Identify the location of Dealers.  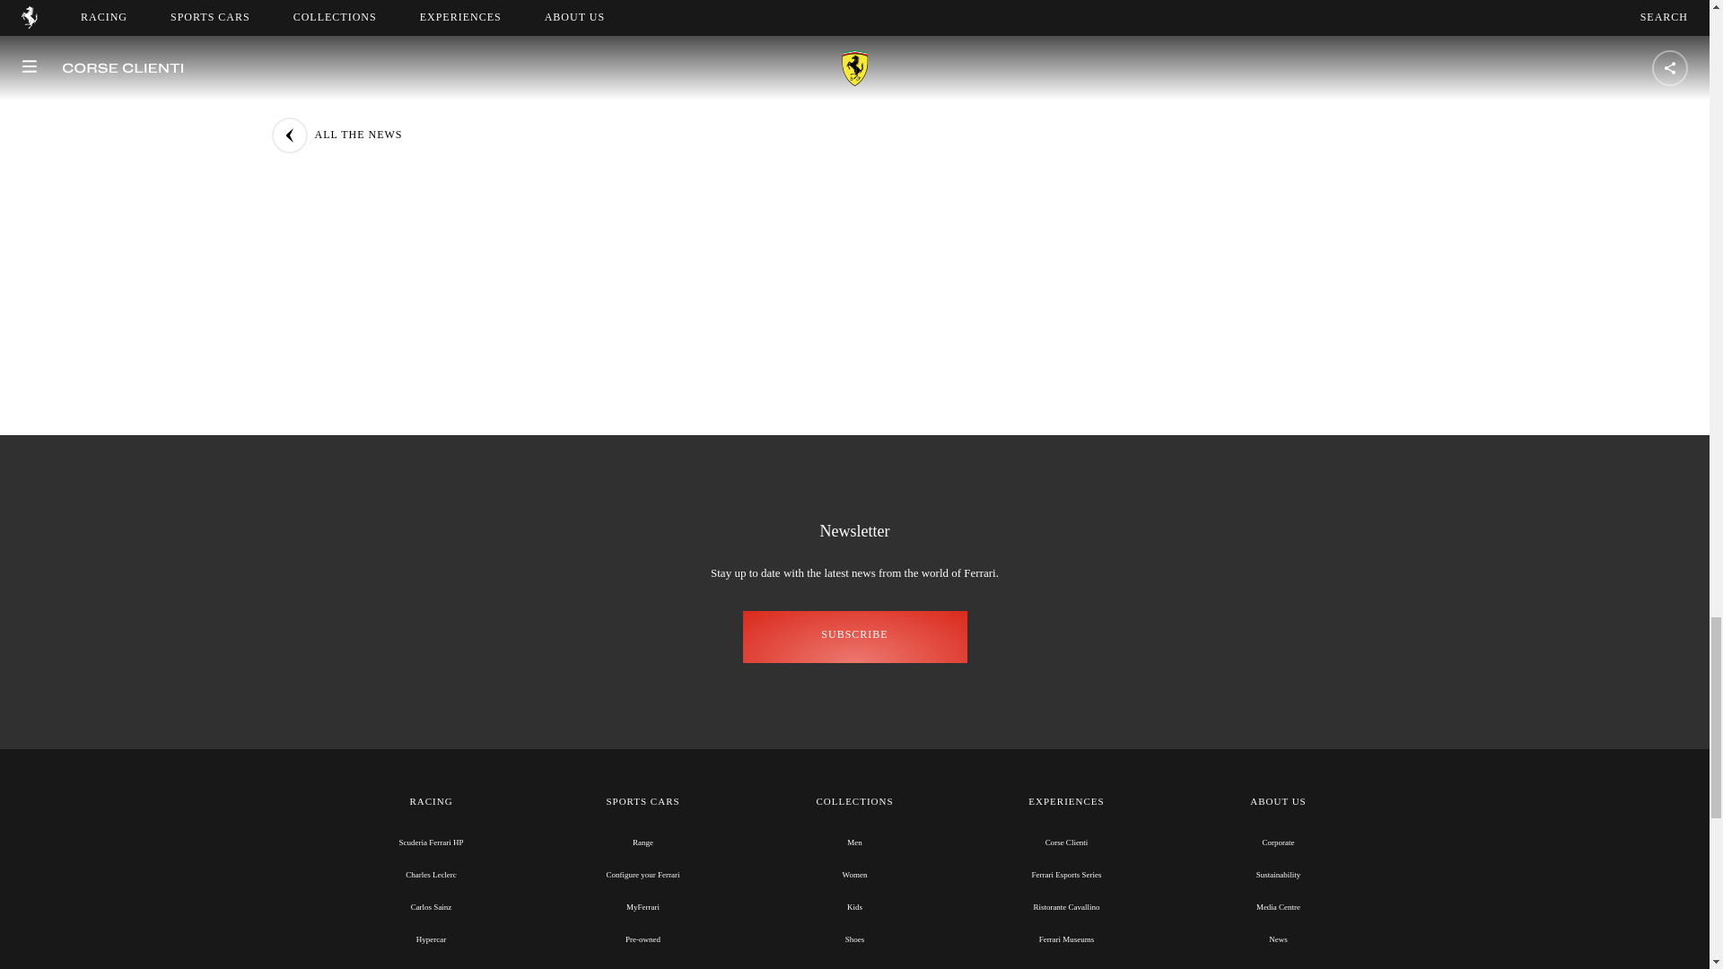
(643, 967).